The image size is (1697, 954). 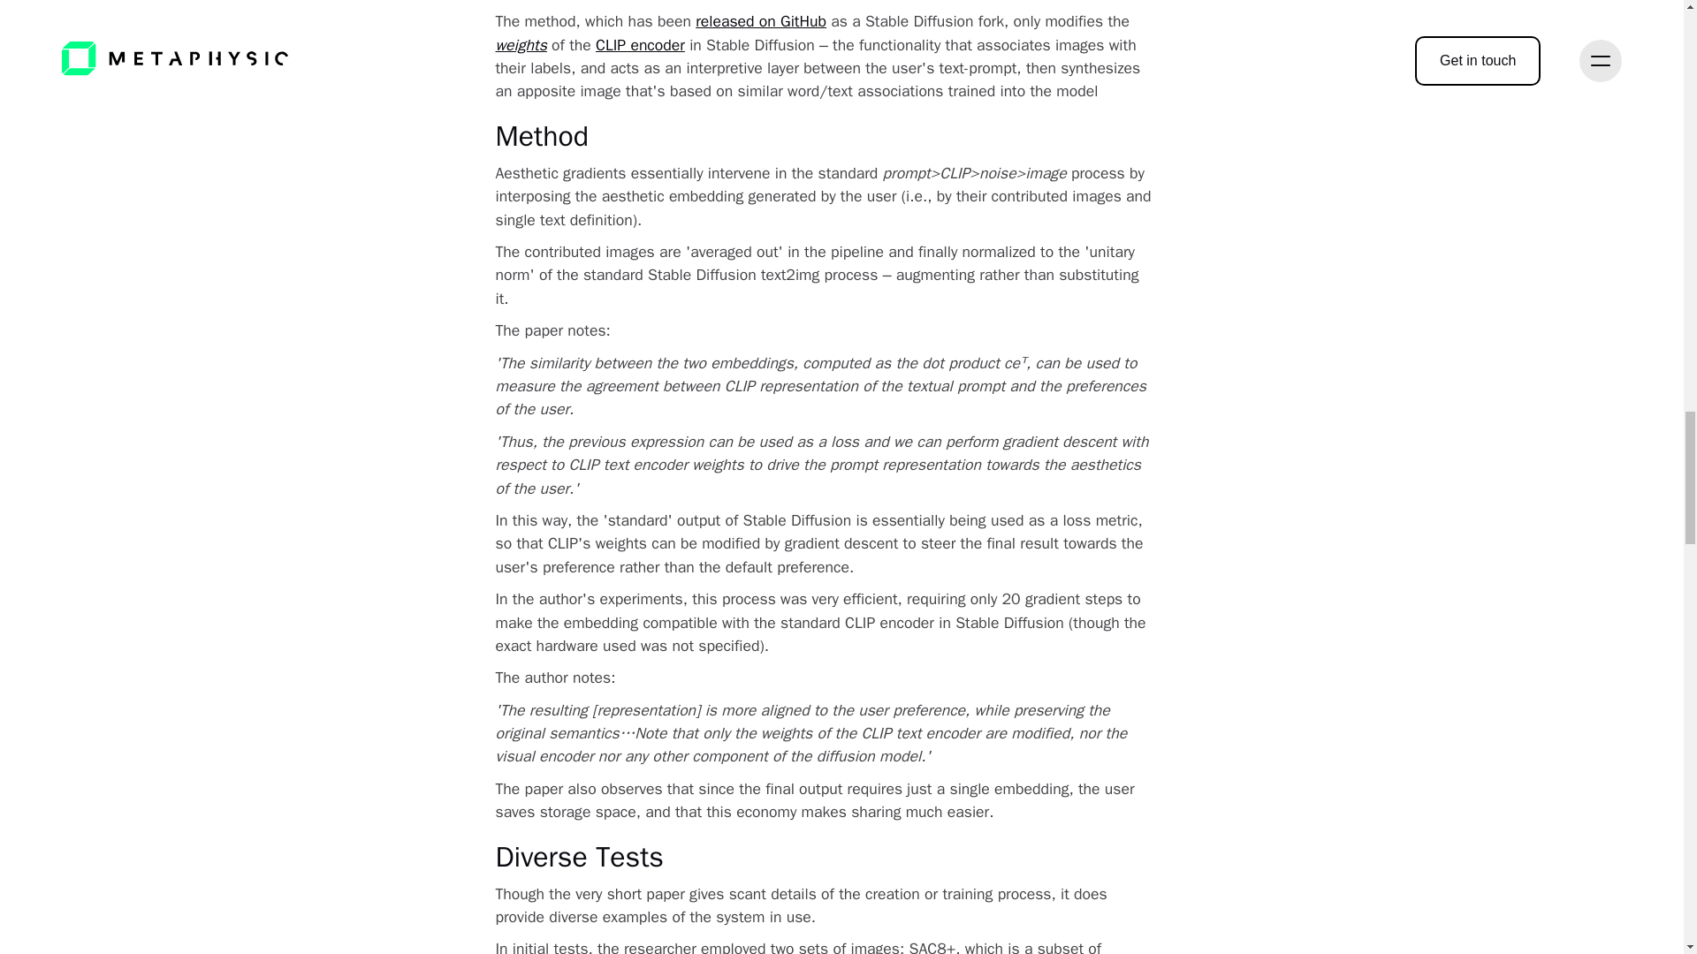 I want to click on weights, so click(x=521, y=44).